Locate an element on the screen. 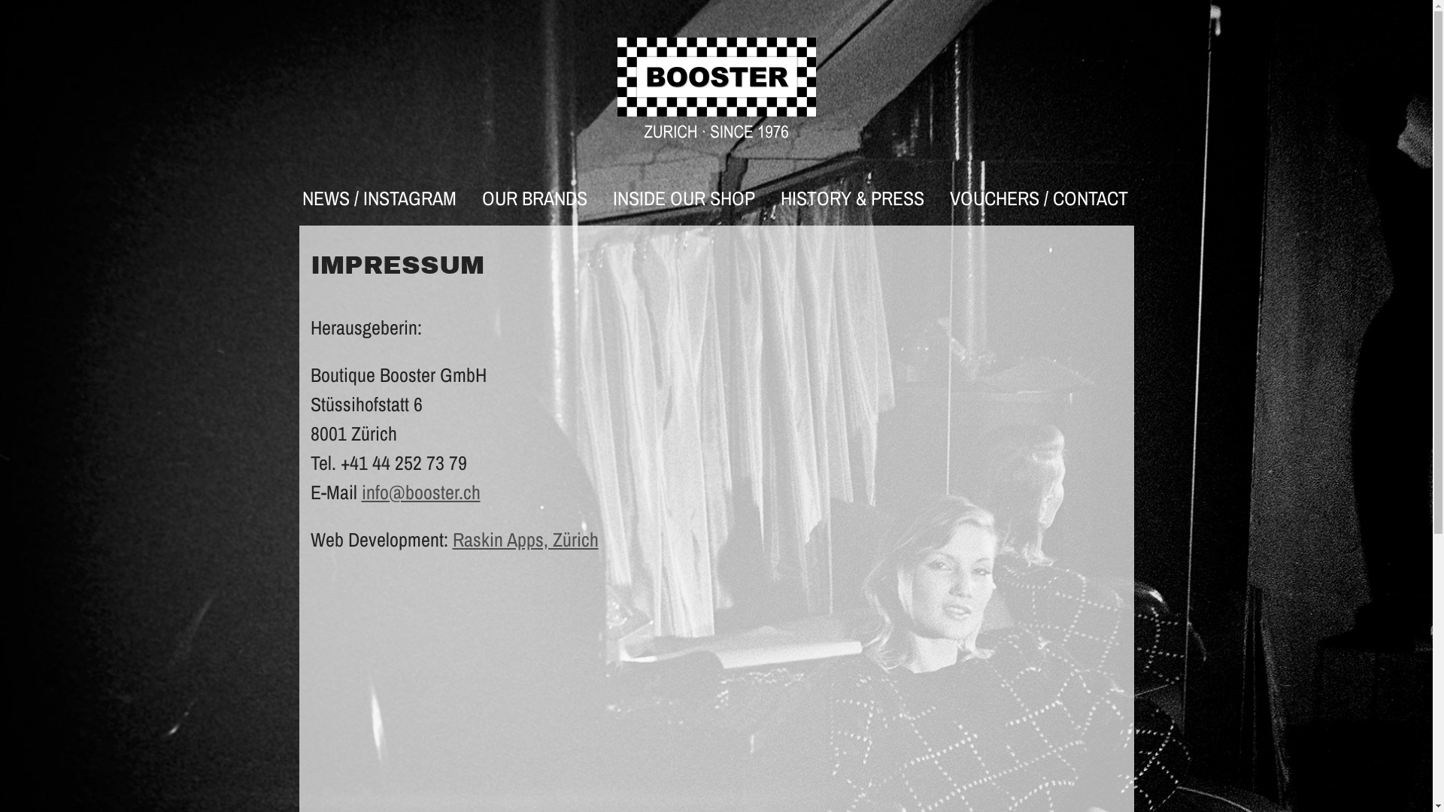  INSIDE OUR SHOP is located at coordinates (684, 198).